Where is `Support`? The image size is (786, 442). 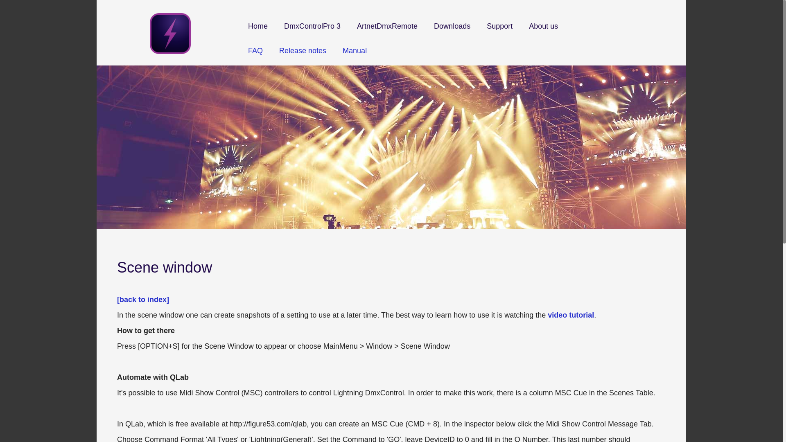 Support is located at coordinates (499, 31).